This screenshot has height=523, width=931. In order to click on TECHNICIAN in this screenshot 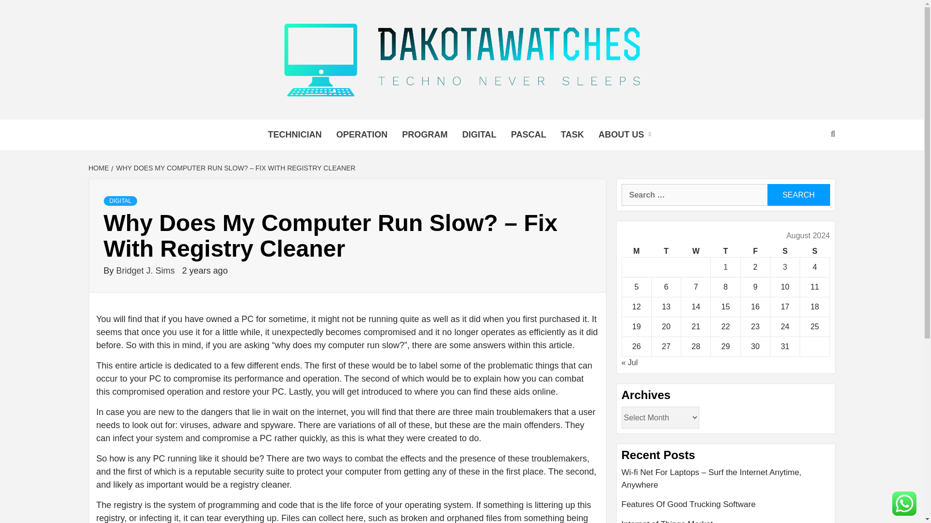, I will do `click(294, 135)`.